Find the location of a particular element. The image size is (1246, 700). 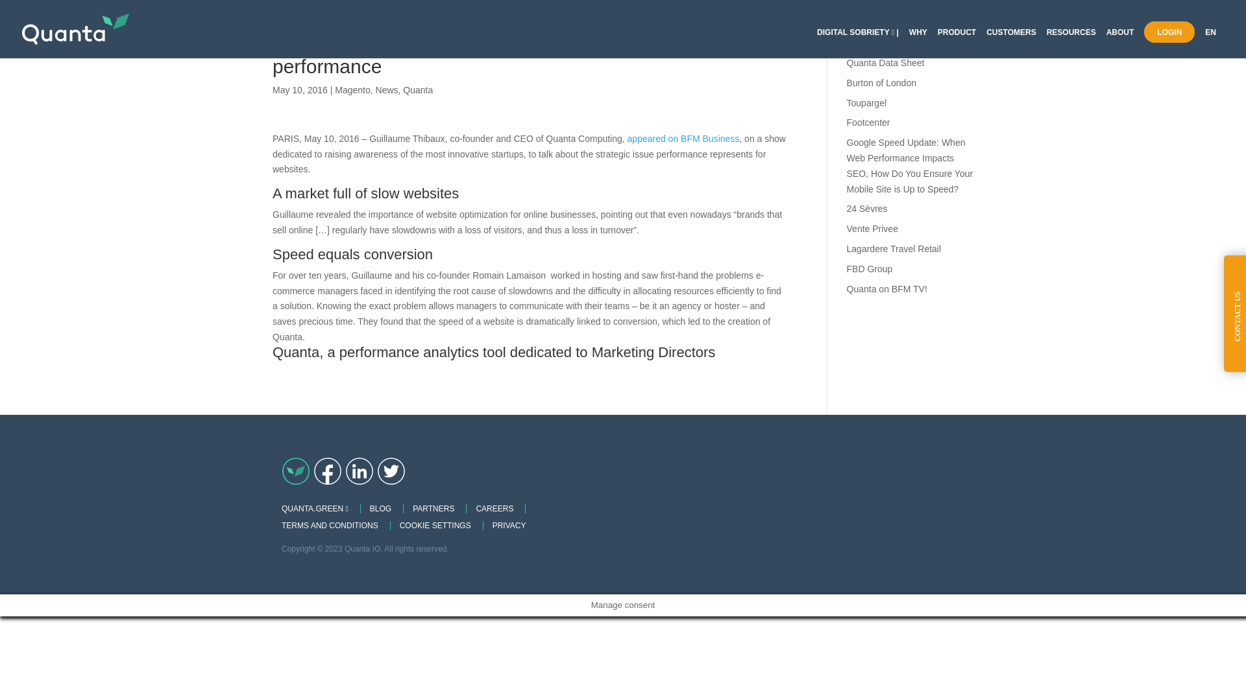

Vente Privee is located at coordinates (872, 228).